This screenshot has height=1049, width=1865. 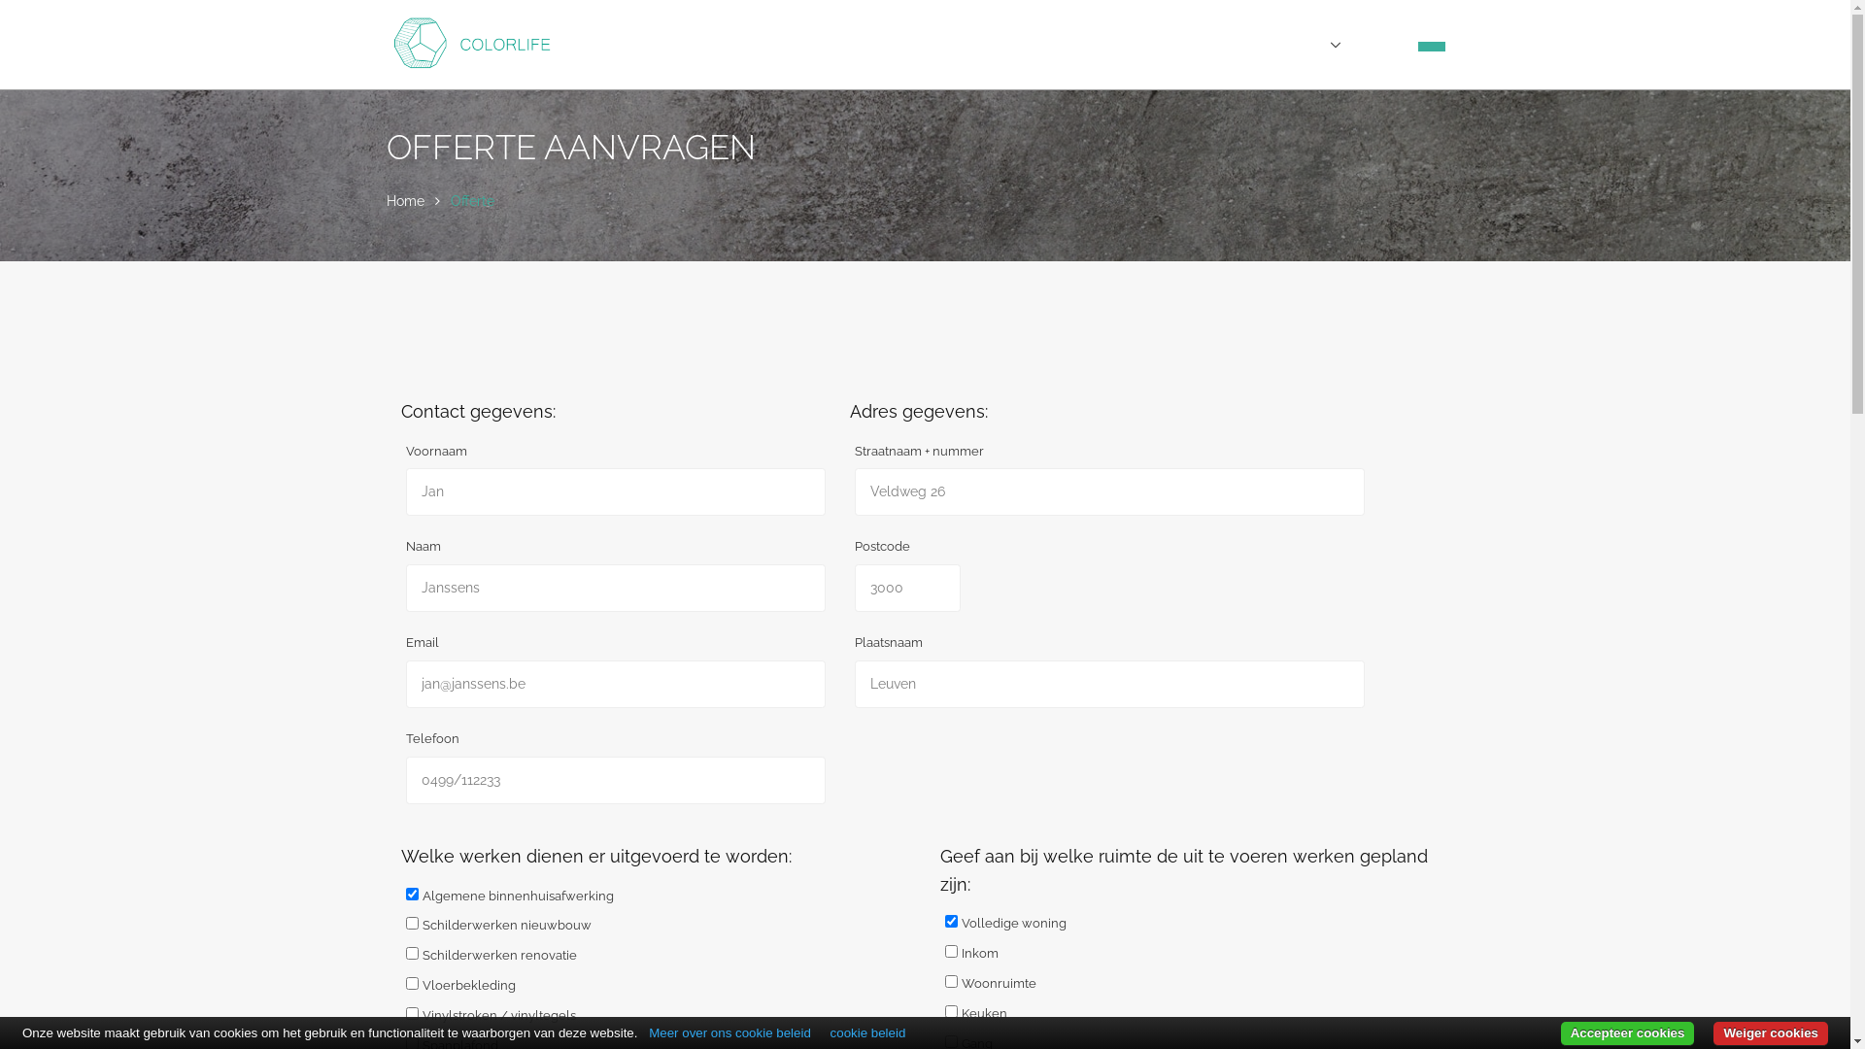 I want to click on (CURRENT), so click(x=1432, y=47).